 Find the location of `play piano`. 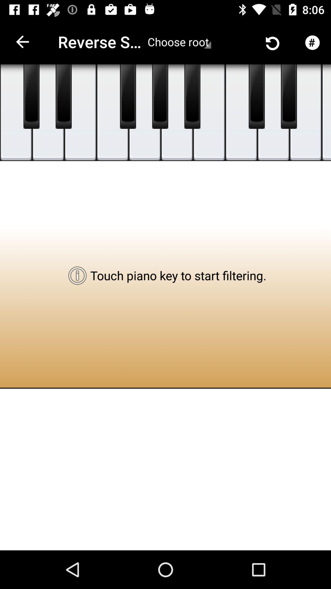

play piano is located at coordinates (113, 113).